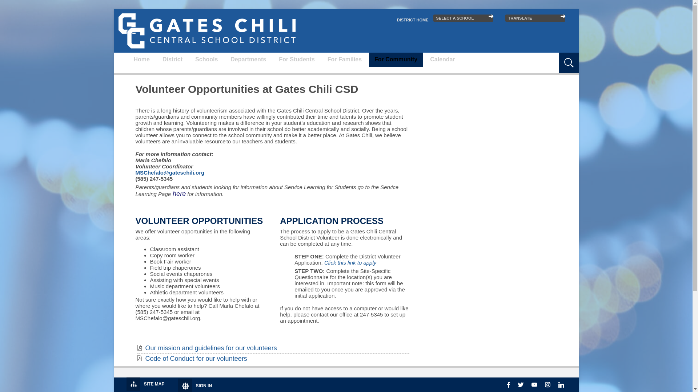  Describe the element at coordinates (413, 20) in the screenshot. I see `DISTRICT HOME` at that location.